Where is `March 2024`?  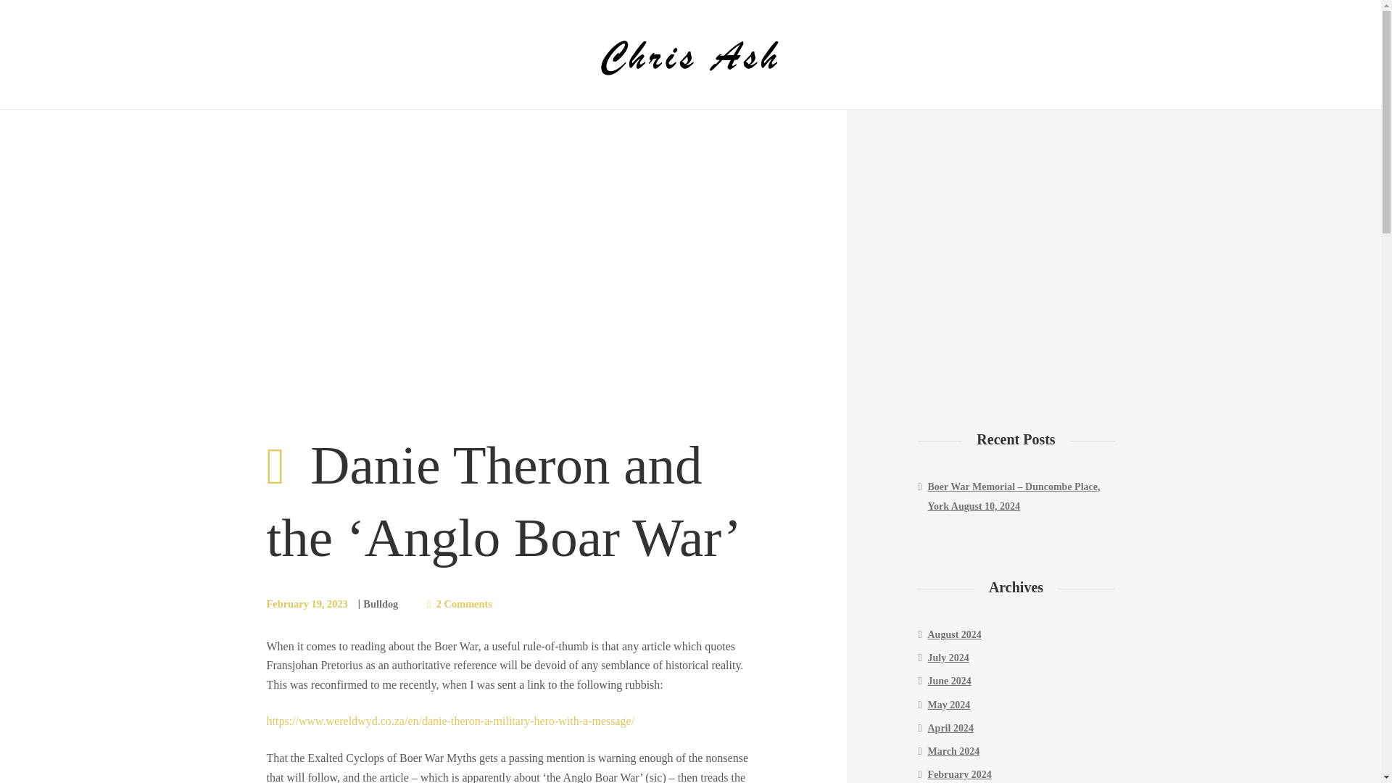
March 2024 is located at coordinates (954, 751).